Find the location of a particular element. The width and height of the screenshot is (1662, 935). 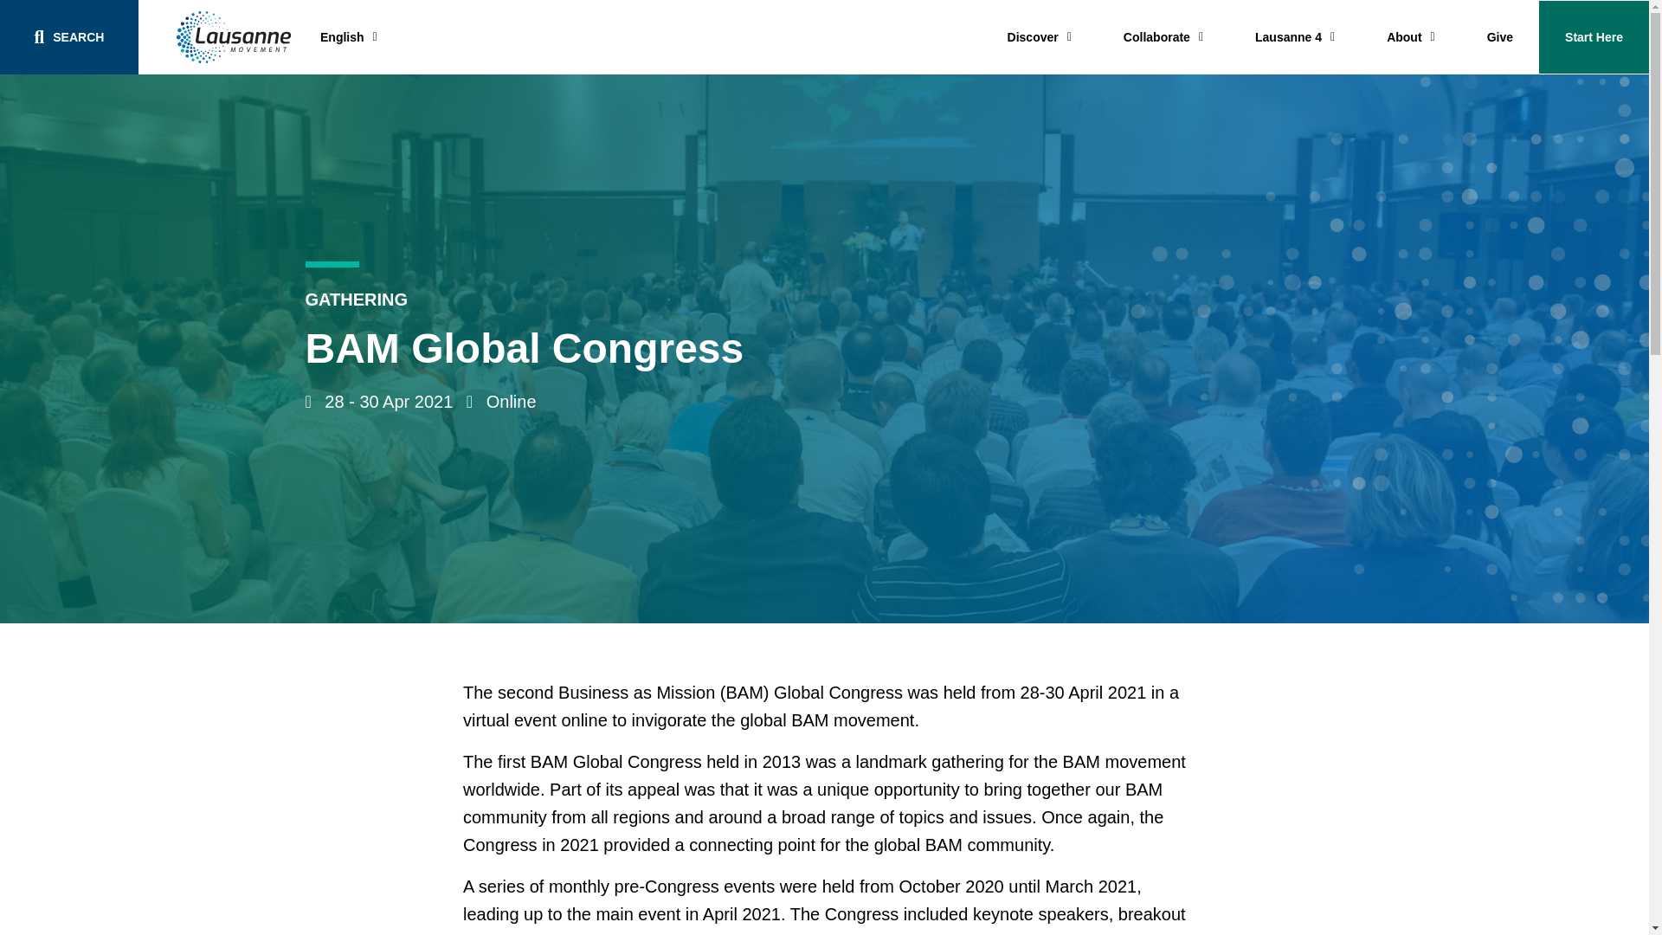

English is located at coordinates (348, 36).